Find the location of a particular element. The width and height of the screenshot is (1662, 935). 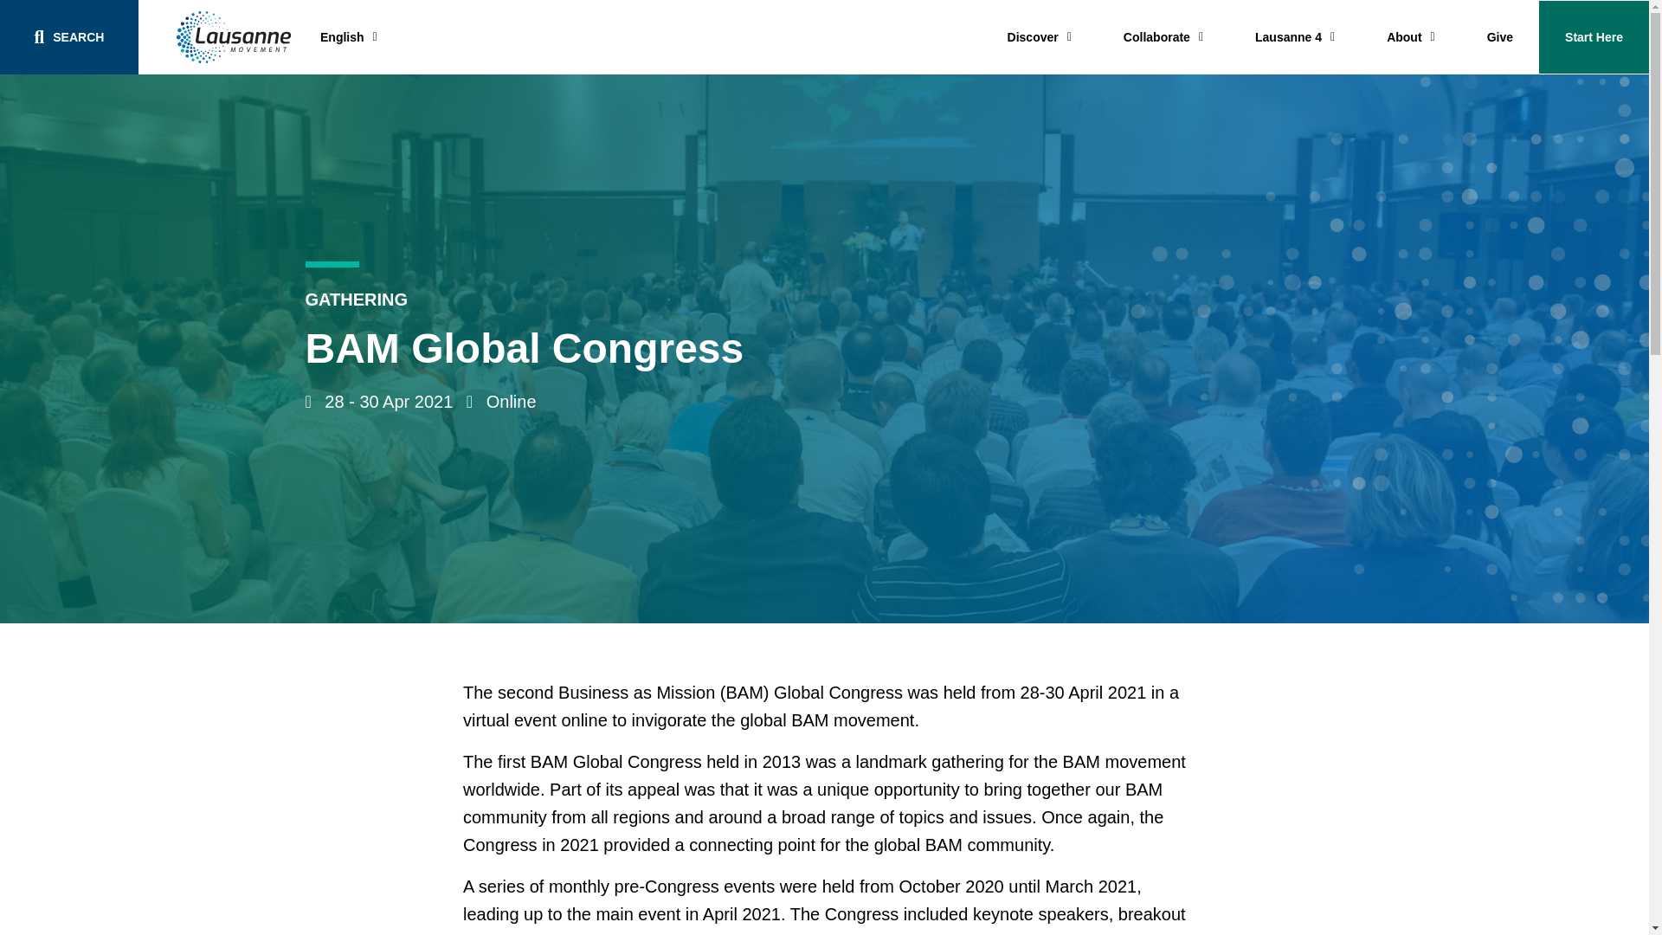

English is located at coordinates (348, 36).